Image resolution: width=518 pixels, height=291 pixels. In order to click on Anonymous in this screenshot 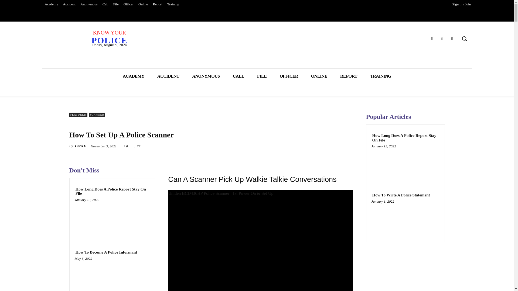, I will do `click(89, 4)`.